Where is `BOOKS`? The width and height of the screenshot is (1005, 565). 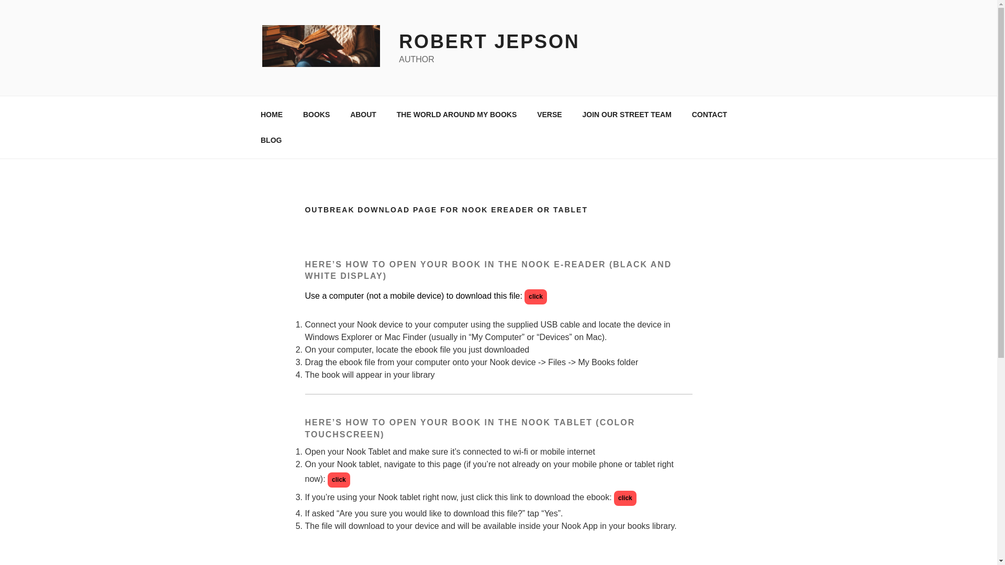 BOOKS is located at coordinates (316, 114).